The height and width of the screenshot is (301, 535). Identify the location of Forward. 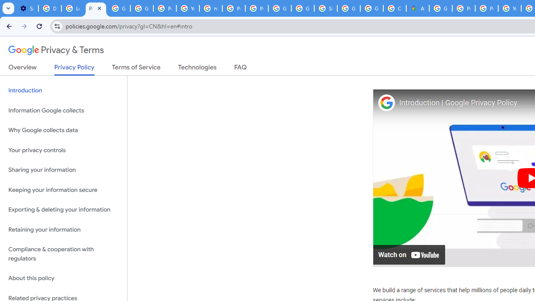
(24, 26).